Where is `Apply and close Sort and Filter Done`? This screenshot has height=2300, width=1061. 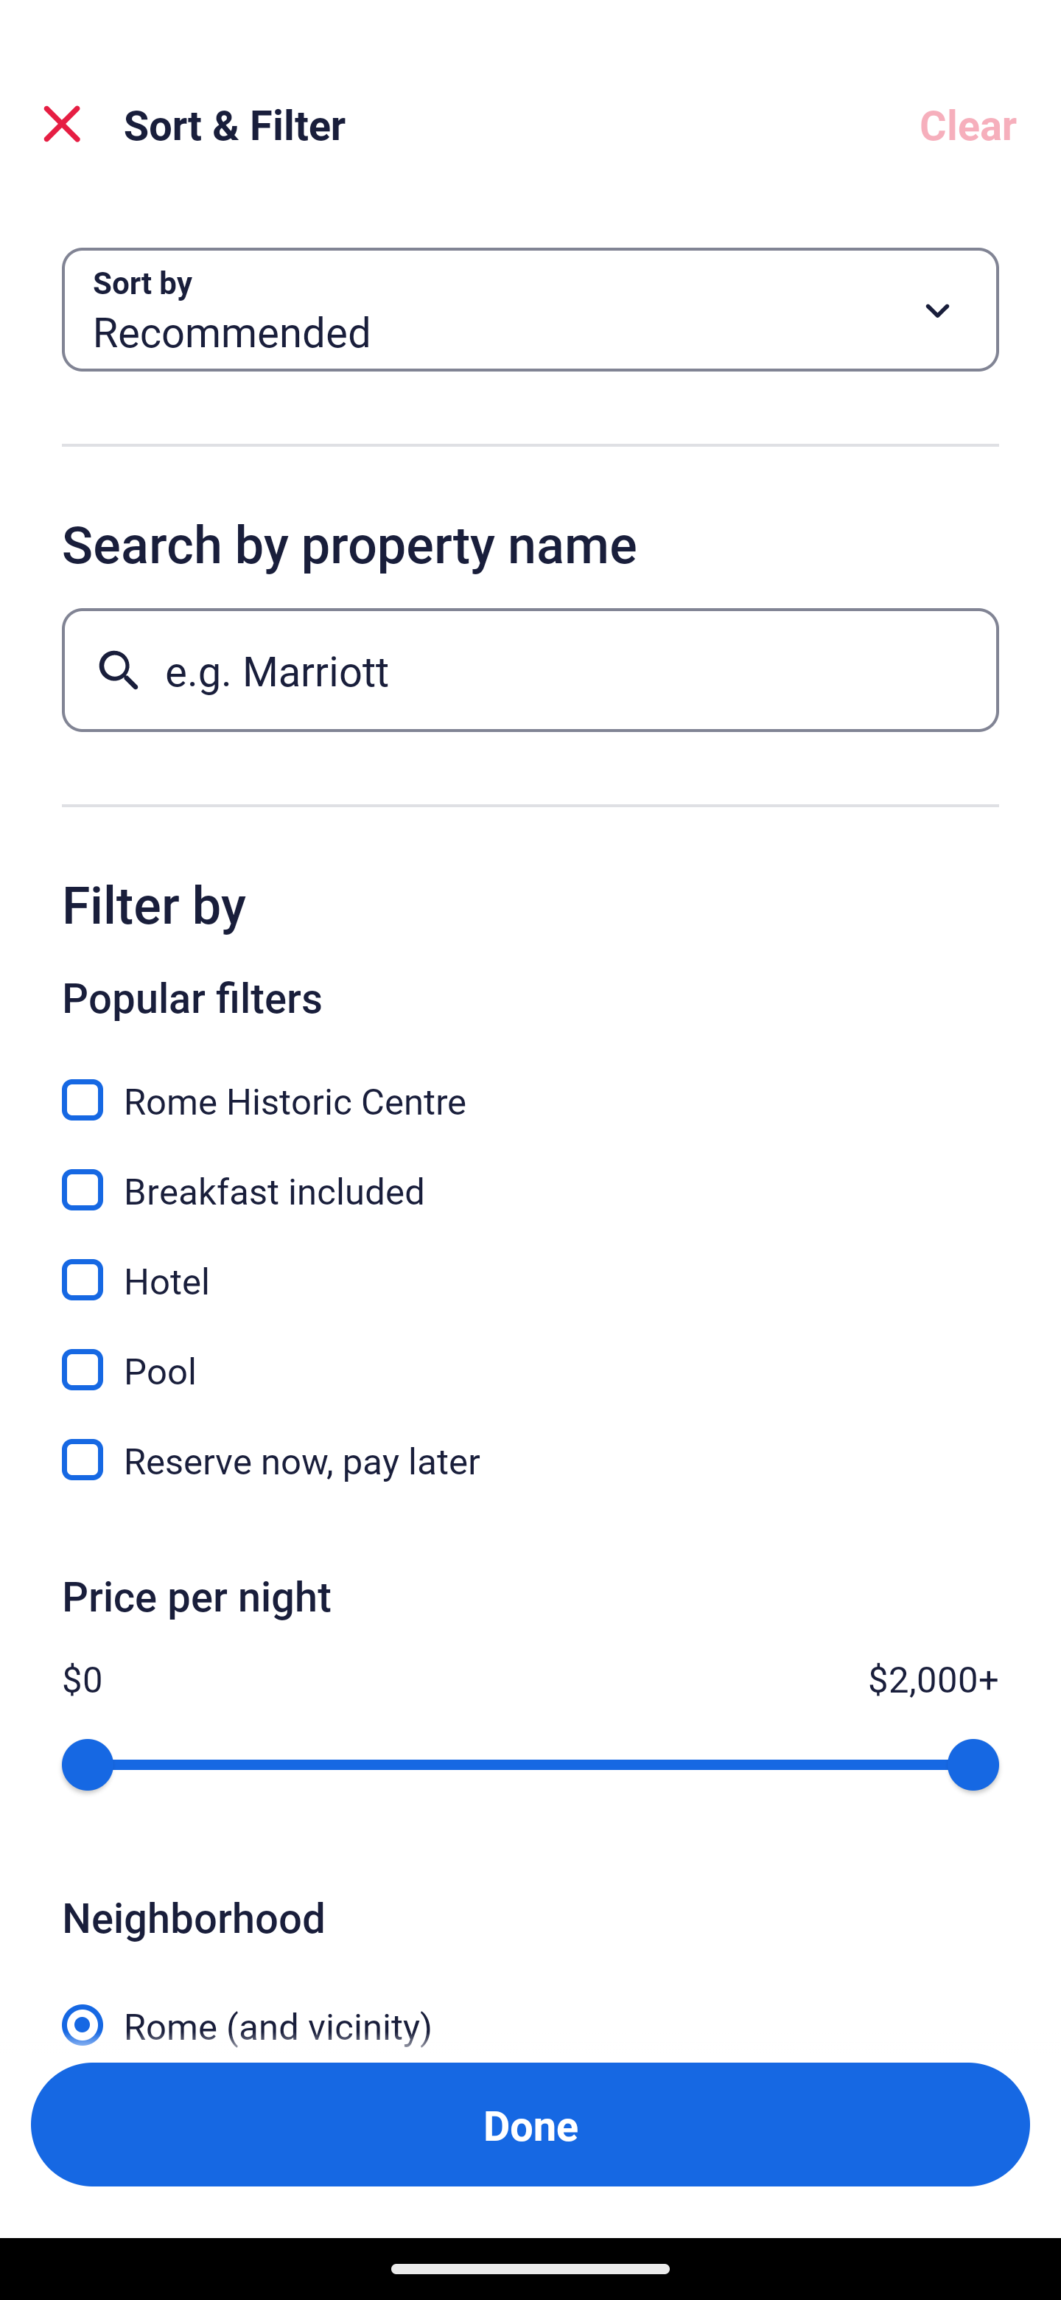
Apply and close Sort and Filter Done is located at coordinates (530, 2125).